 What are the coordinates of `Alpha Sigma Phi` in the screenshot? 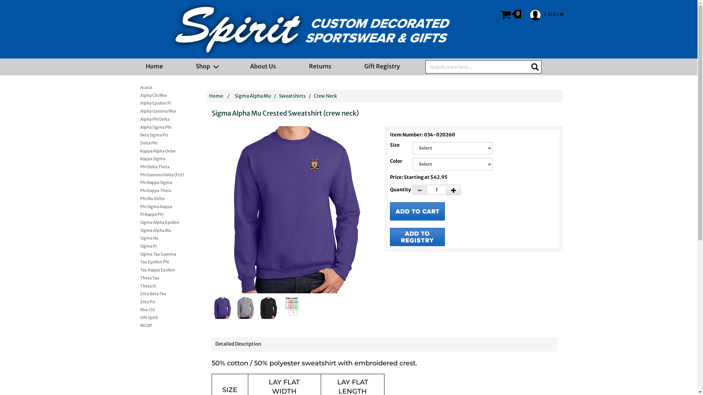 It's located at (163, 127).